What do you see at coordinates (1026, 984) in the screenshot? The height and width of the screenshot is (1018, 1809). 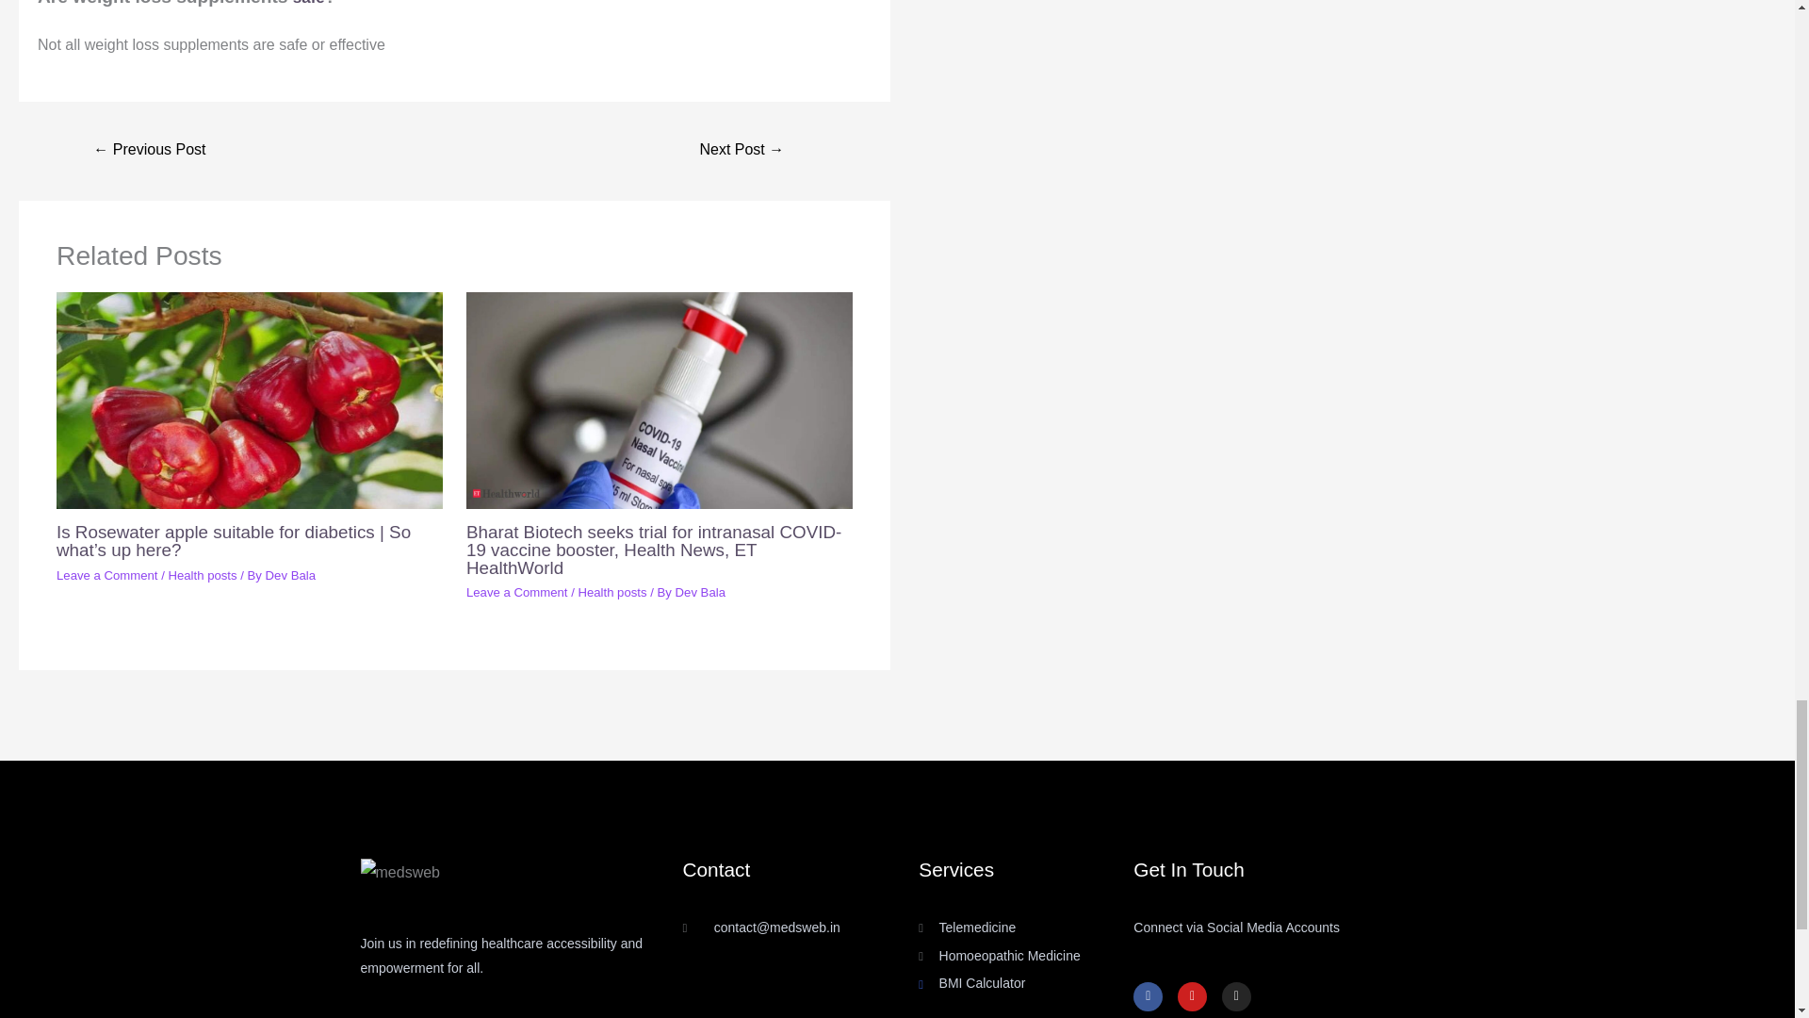 I see `BMI Calculator` at bounding box center [1026, 984].